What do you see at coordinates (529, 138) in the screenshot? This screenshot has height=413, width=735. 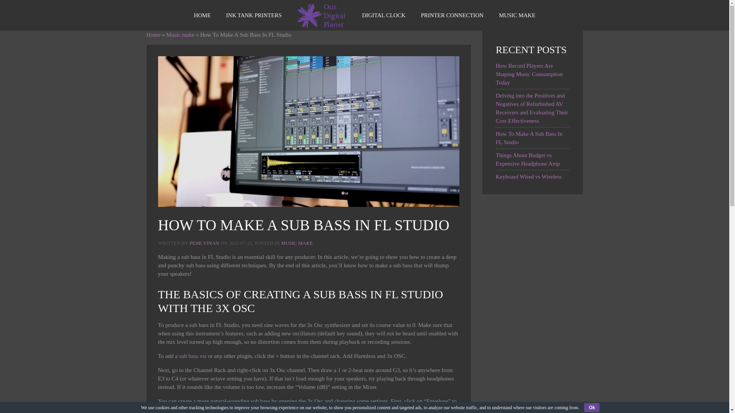 I see `How To Make A Sub Bass In FL Studio` at bounding box center [529, 138].